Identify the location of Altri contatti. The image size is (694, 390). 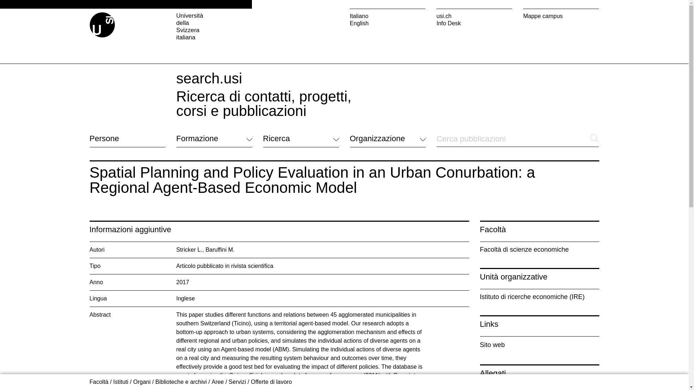
(105, 337).